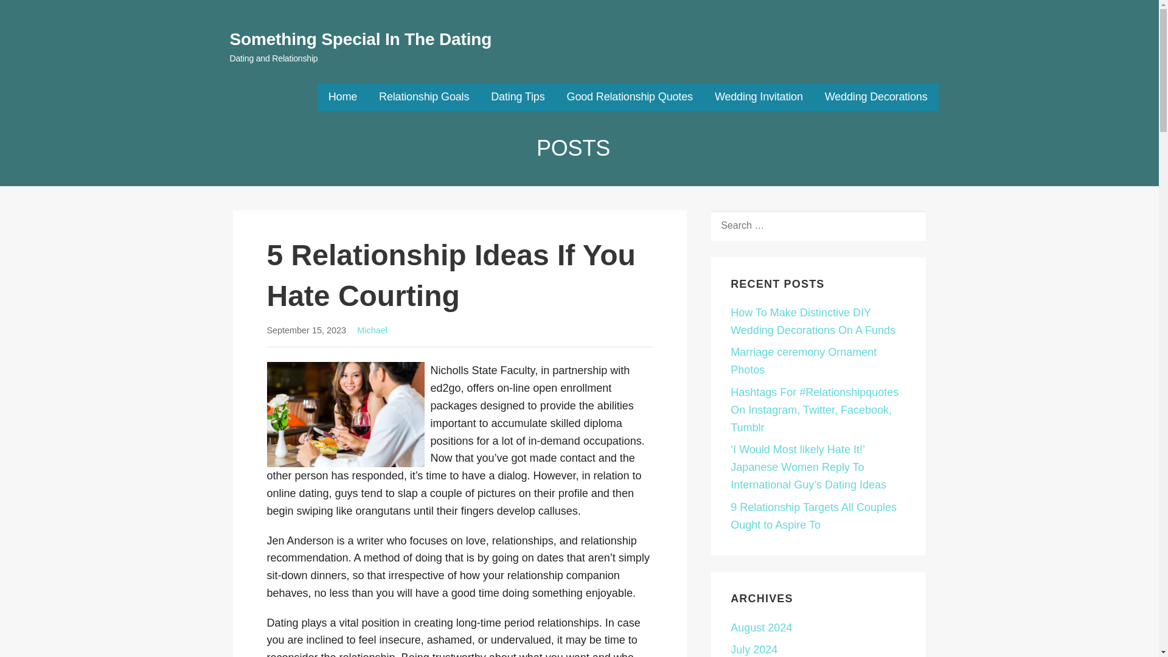  I want to click on Michael, so click(372, 330).